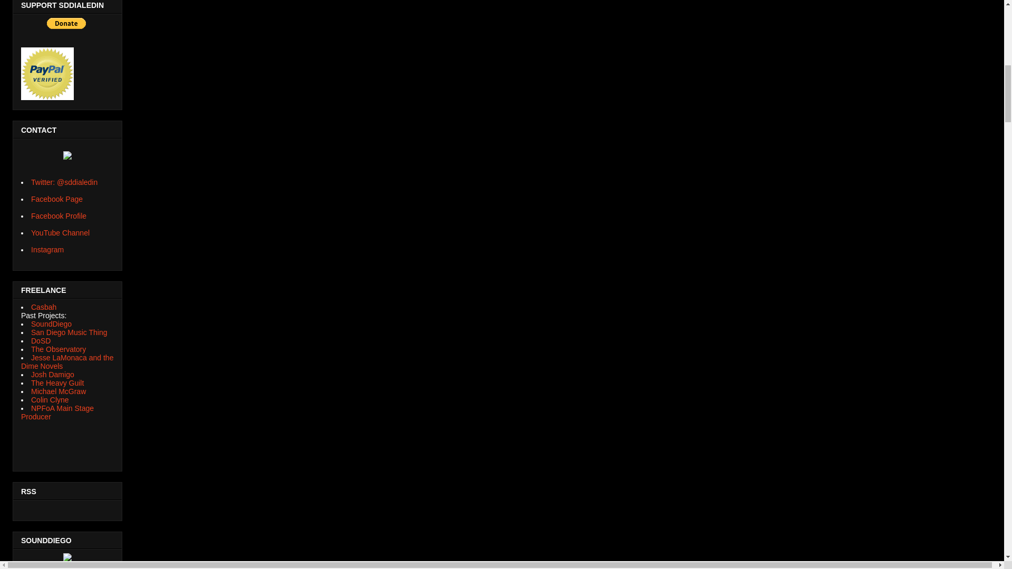  I want to click on PayPal - The safer, easier way to pay online!, so click(66, 23).